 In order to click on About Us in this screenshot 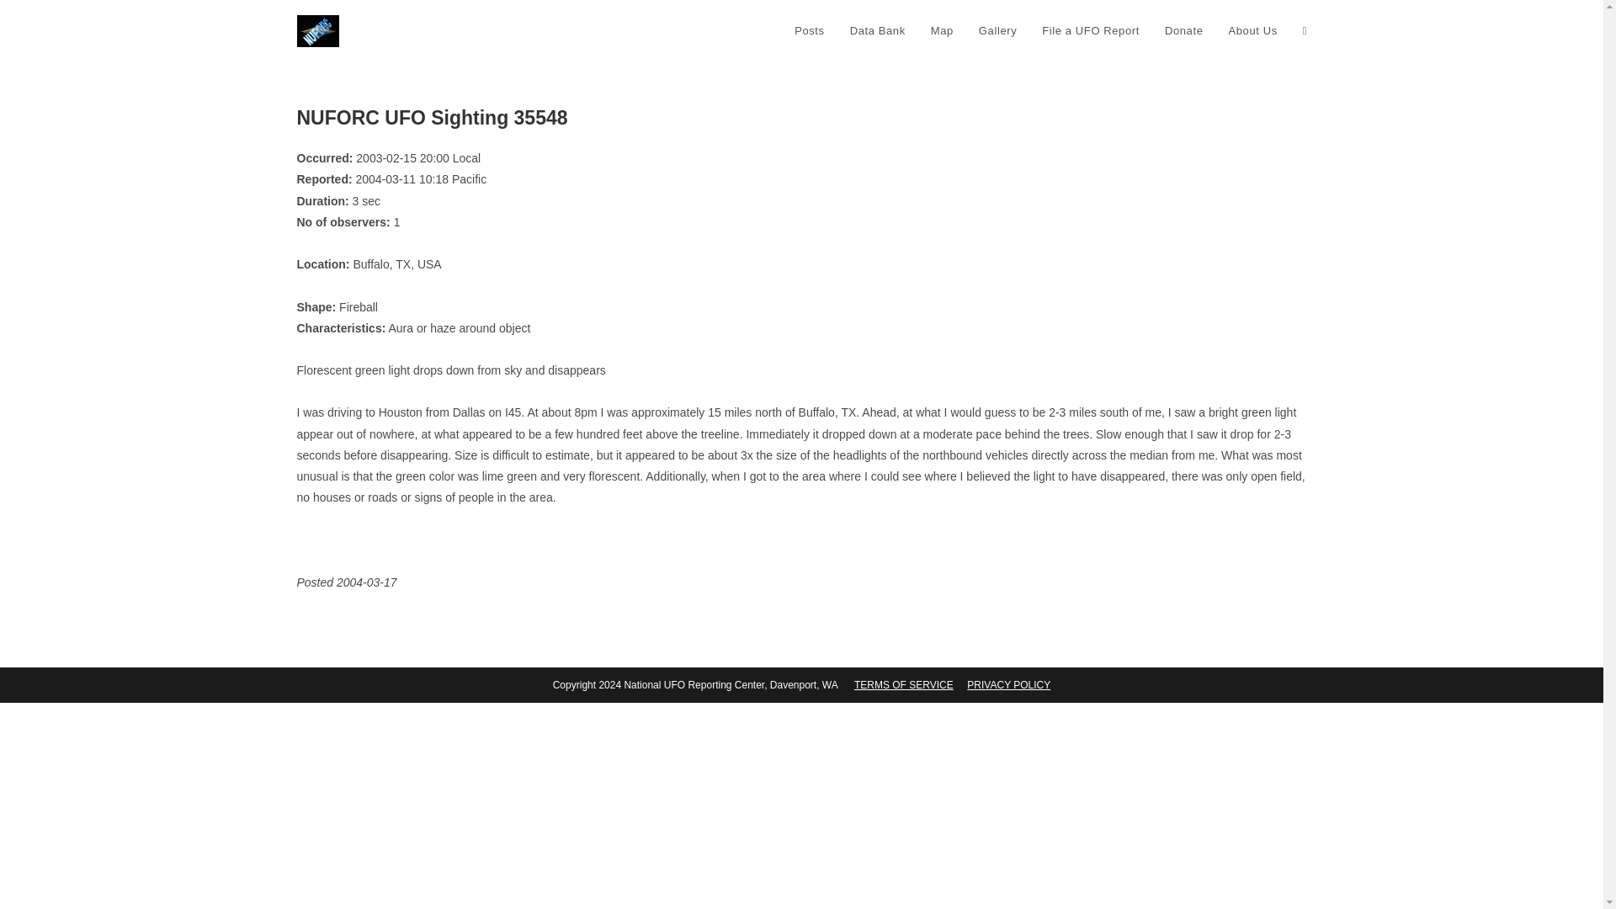, I will do `click(1252, 31)`.